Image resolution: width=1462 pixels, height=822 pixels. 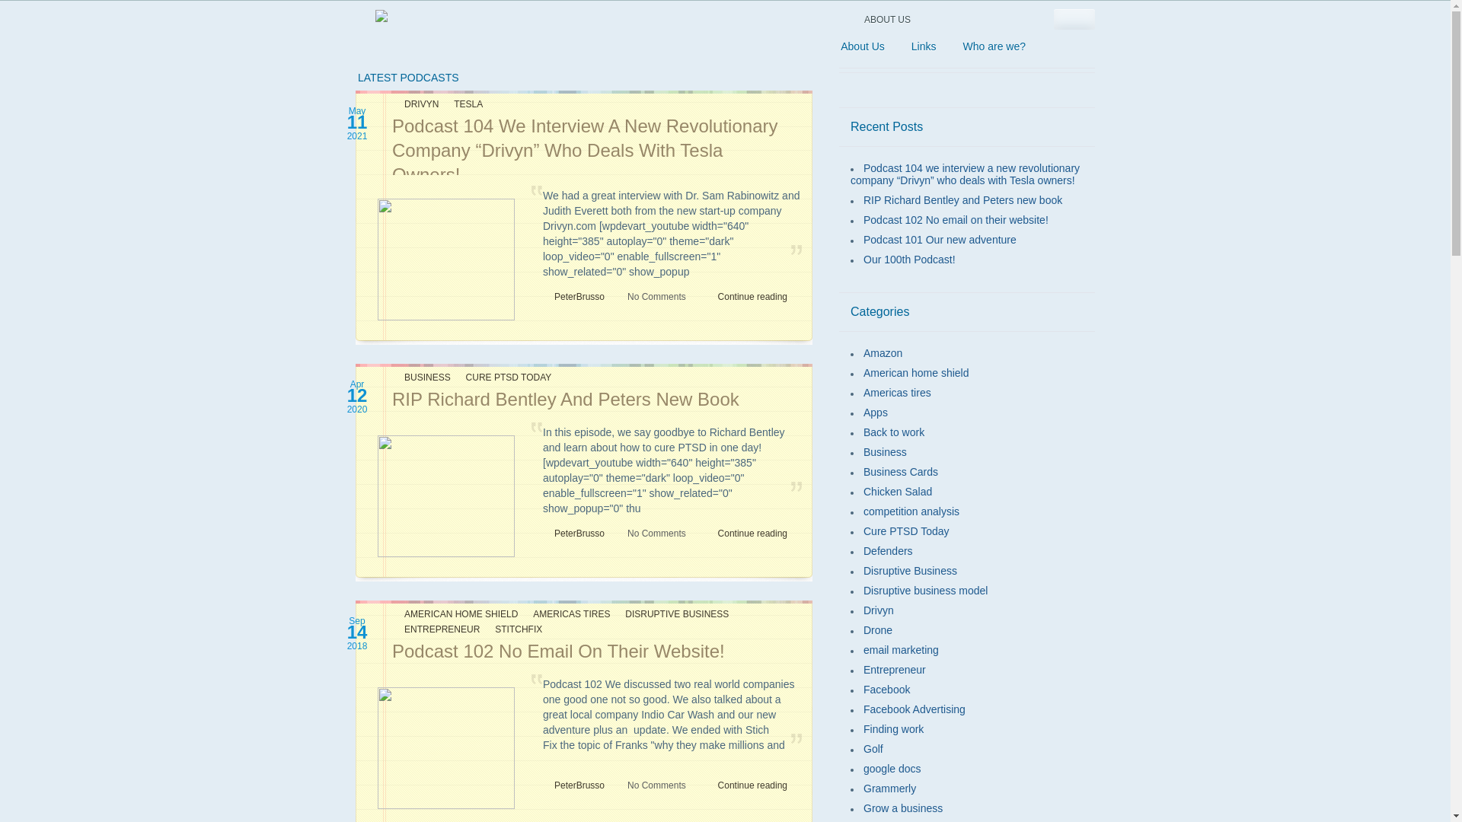 What do you see at coordinates (876, 413) in the screenshot?
I see `Apps` at bounding box center [876, 413].